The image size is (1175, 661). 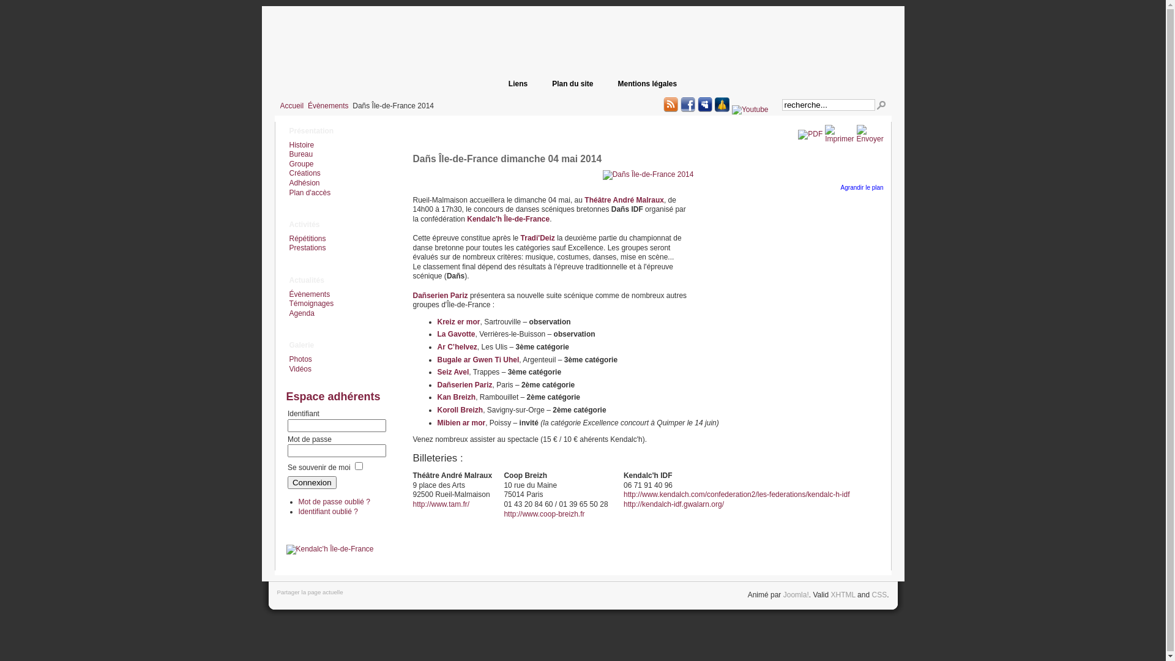 What do you see at coordinates (299, 359) in the screenshot?
I see `Photos` at bounding box center [299, 359].